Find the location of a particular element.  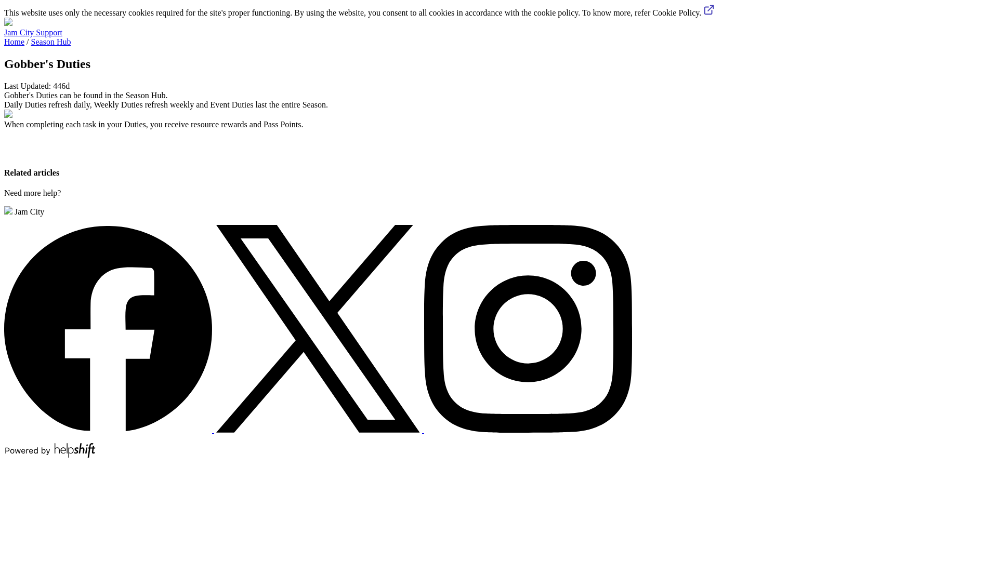

Logo Facebook is located at coordinates (109, 429).